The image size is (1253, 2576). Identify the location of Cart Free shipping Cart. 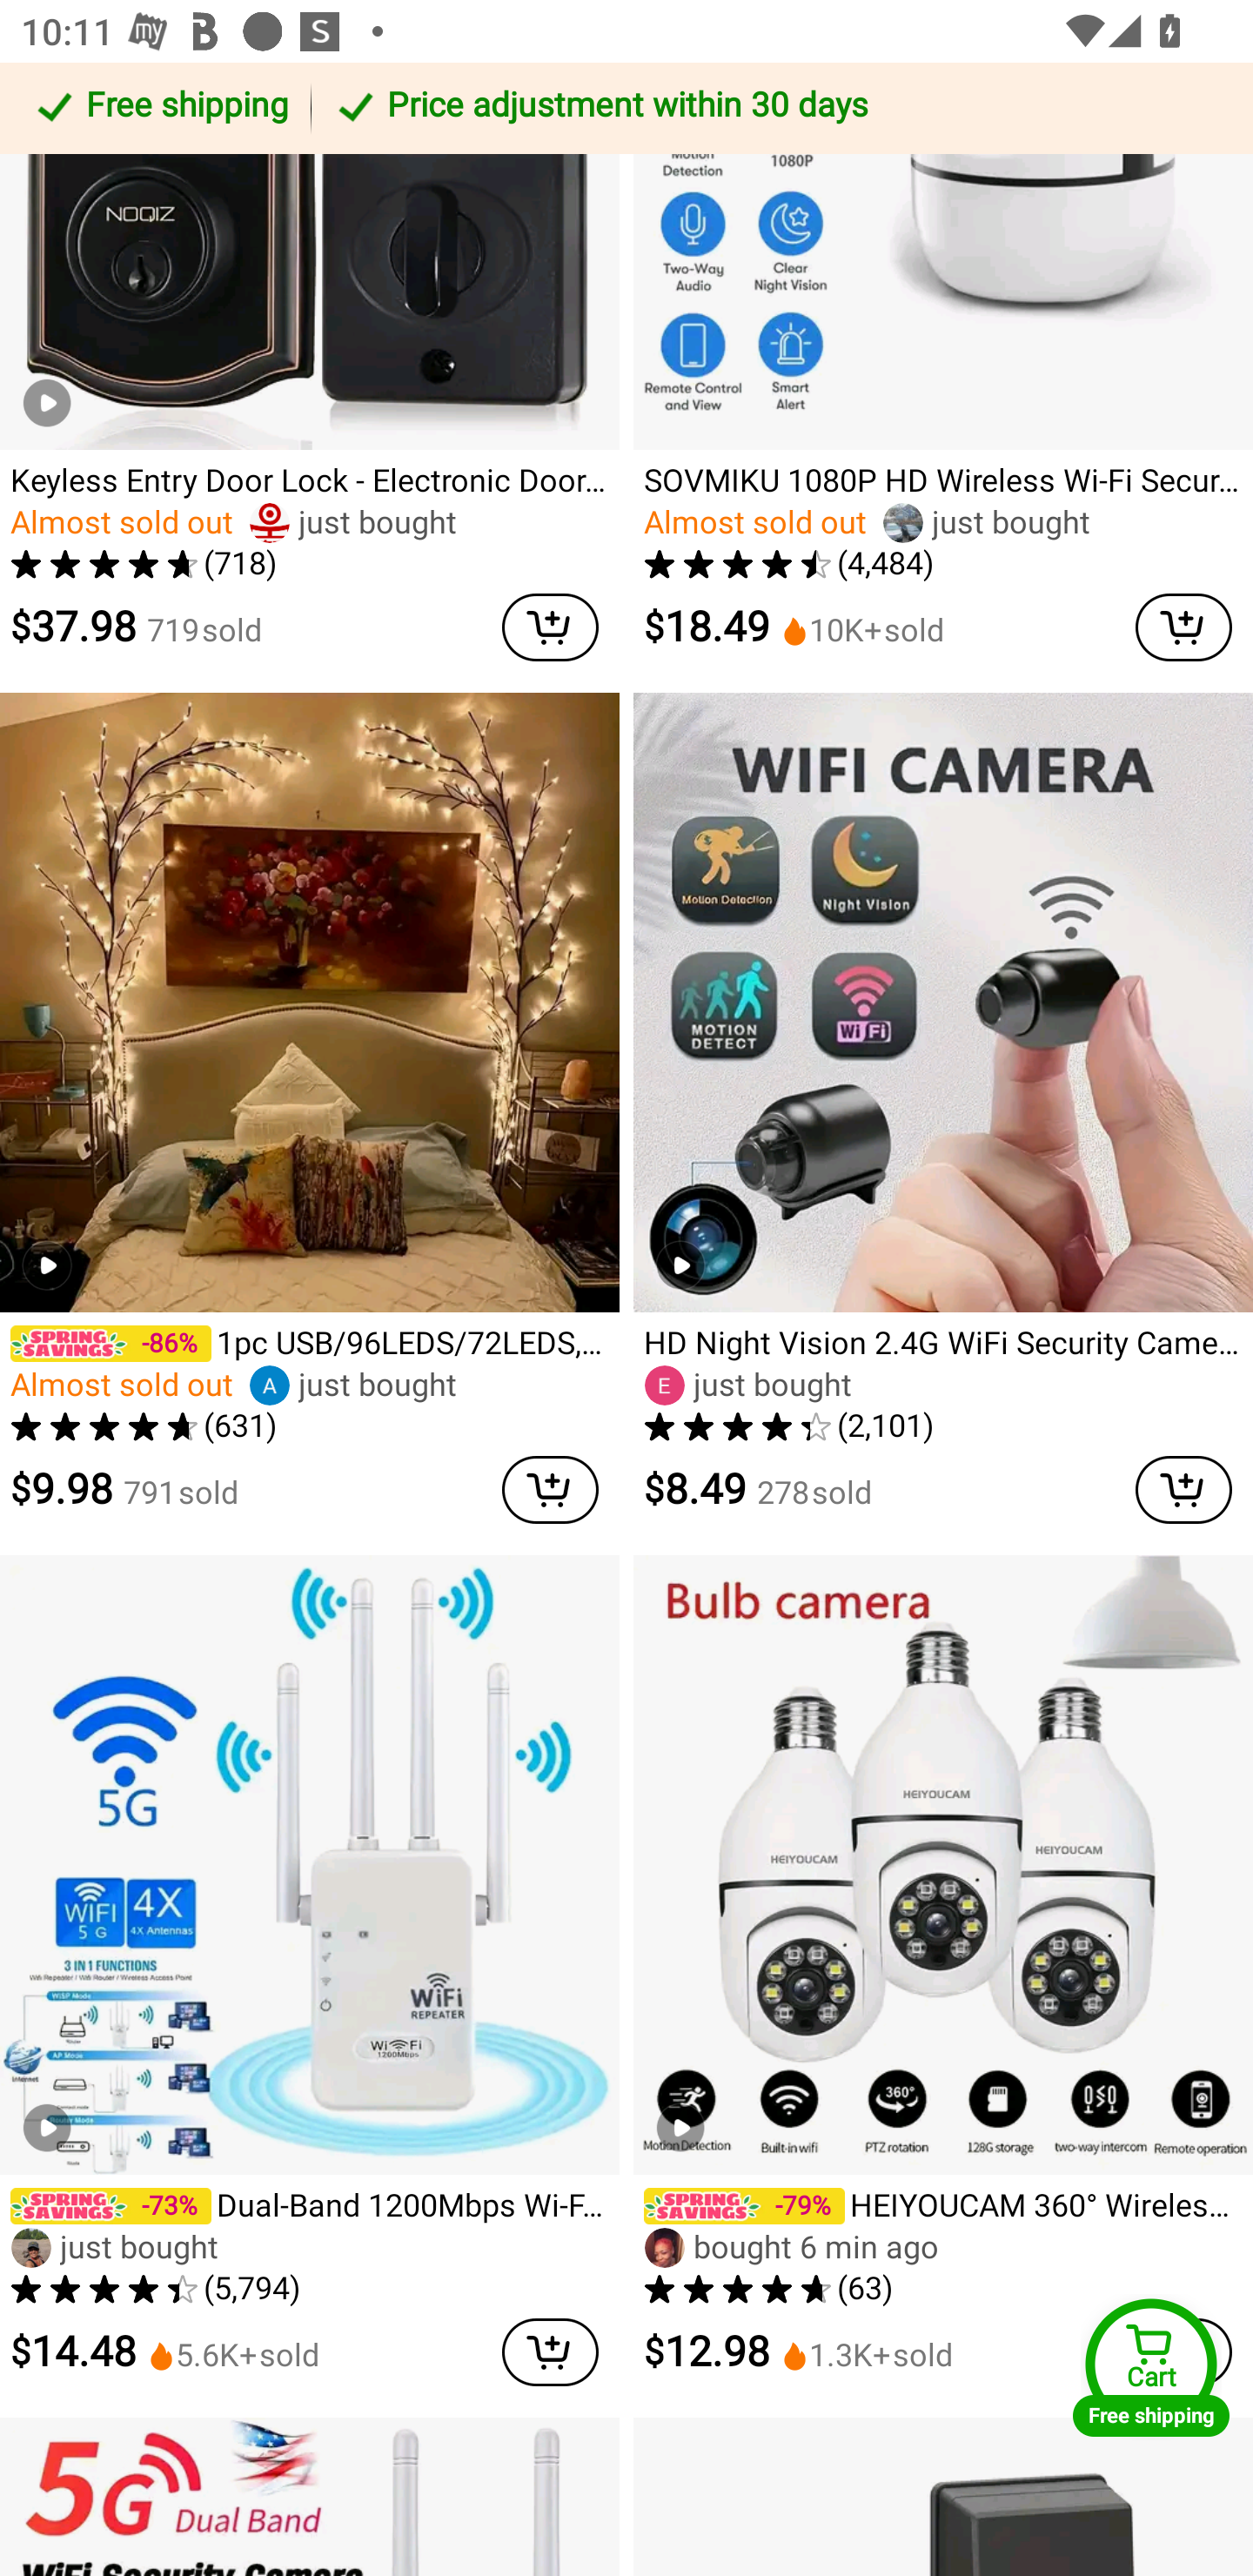
(1151, 2367).